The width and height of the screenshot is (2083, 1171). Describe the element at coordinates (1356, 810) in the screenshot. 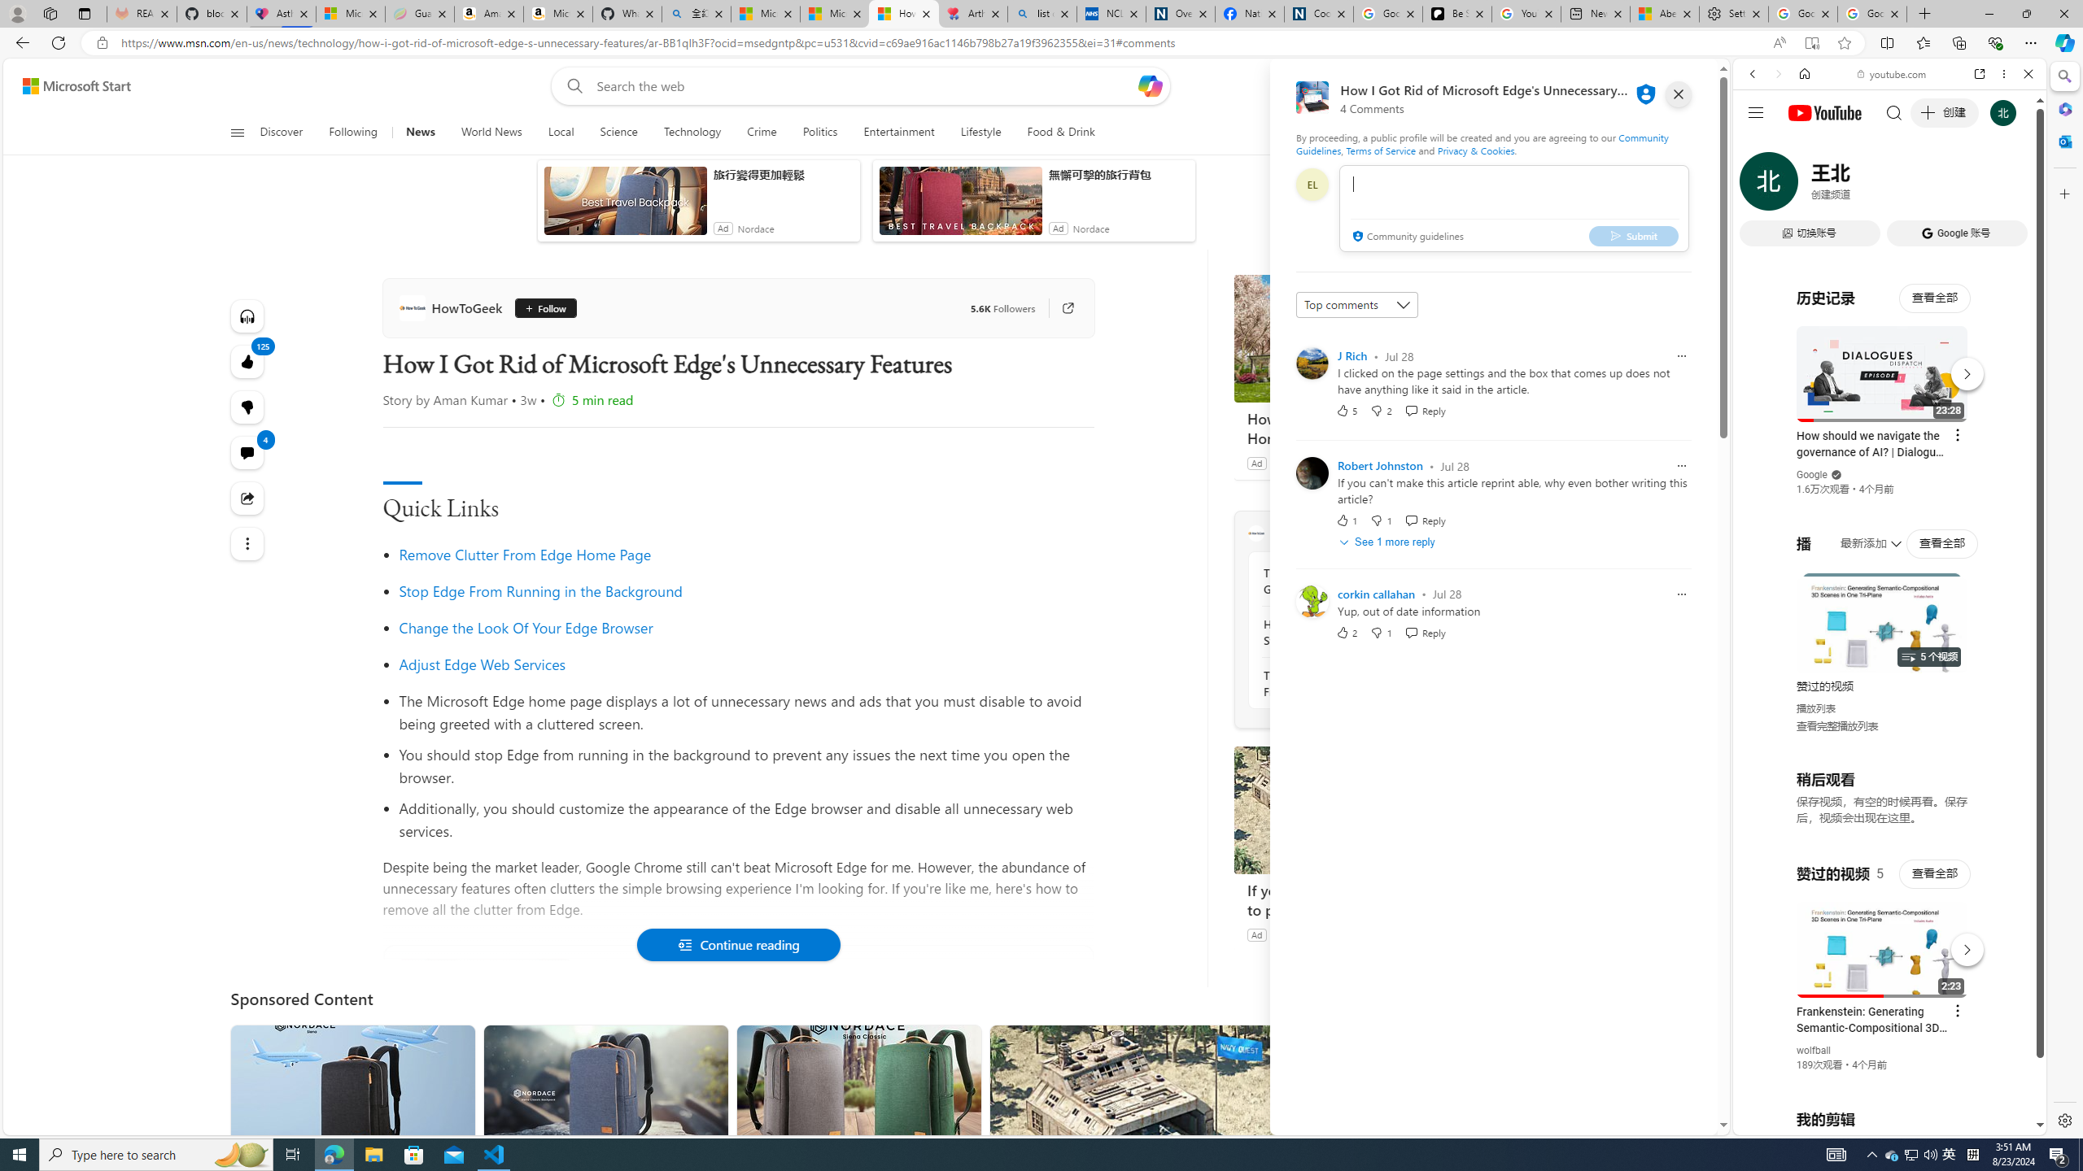

I see `If you have a mouse, you have to play this game.` at that location.